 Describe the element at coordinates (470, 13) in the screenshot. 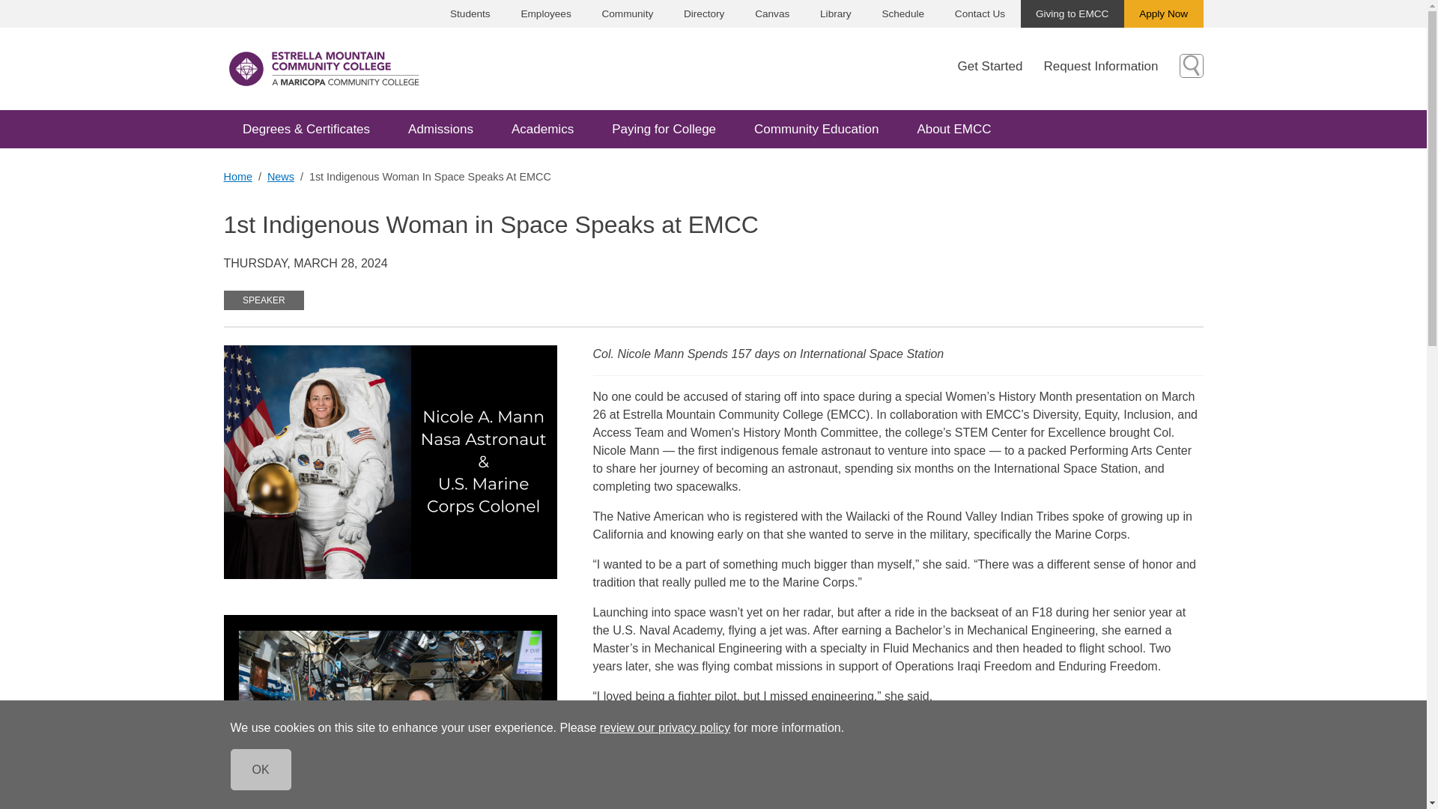

I see `Students` at that location.